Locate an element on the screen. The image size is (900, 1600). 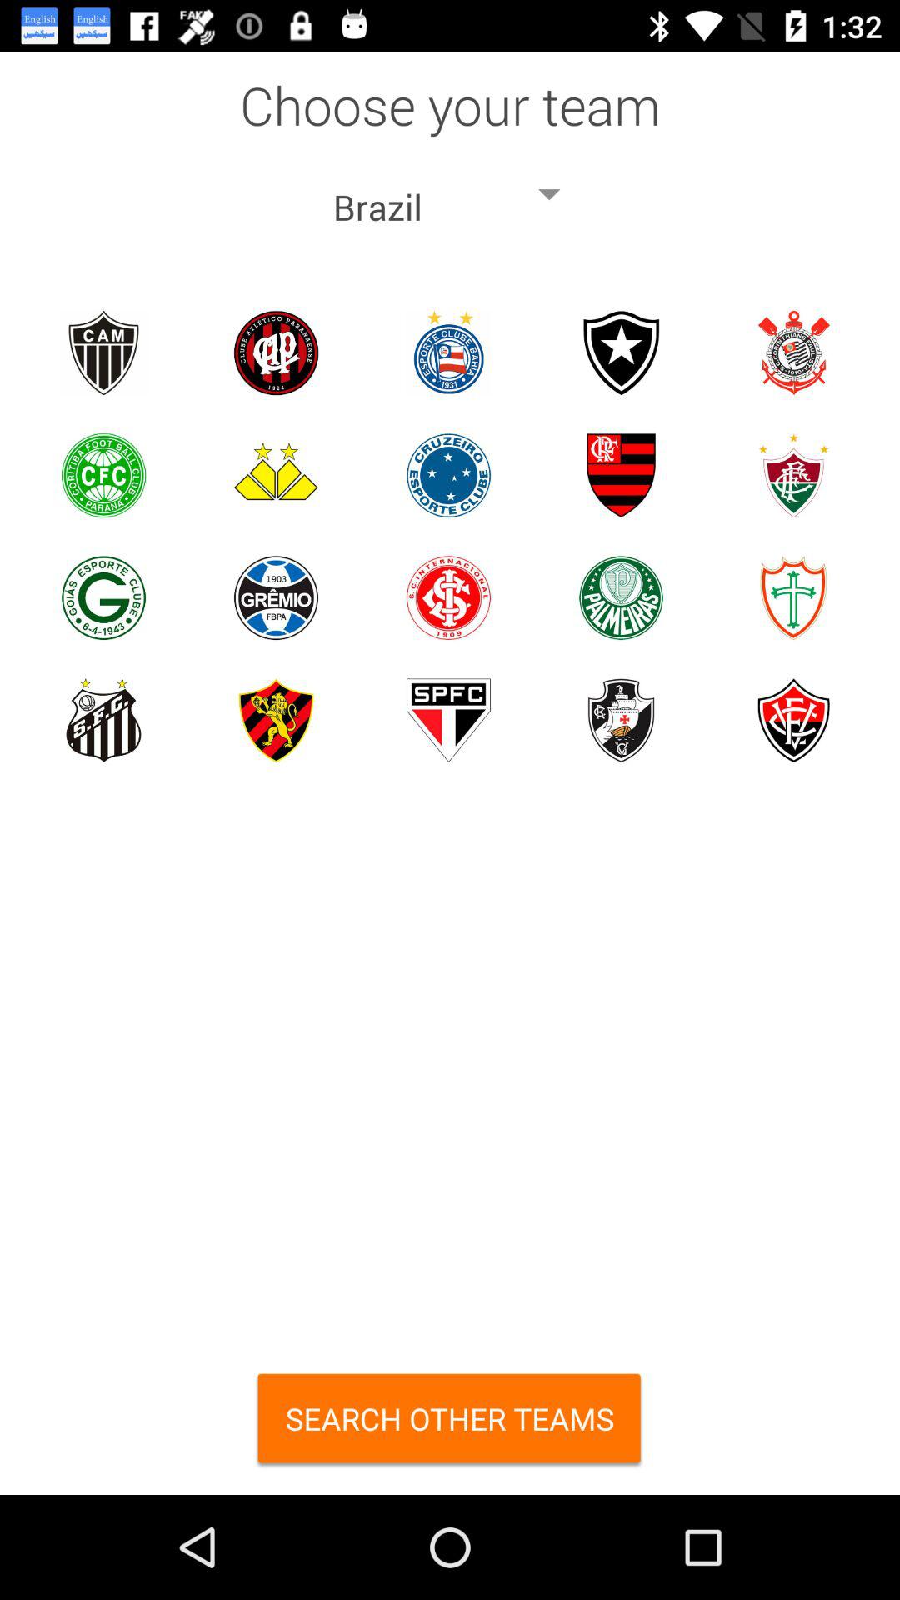
select the team spfc is located at coordinates (448, 720).